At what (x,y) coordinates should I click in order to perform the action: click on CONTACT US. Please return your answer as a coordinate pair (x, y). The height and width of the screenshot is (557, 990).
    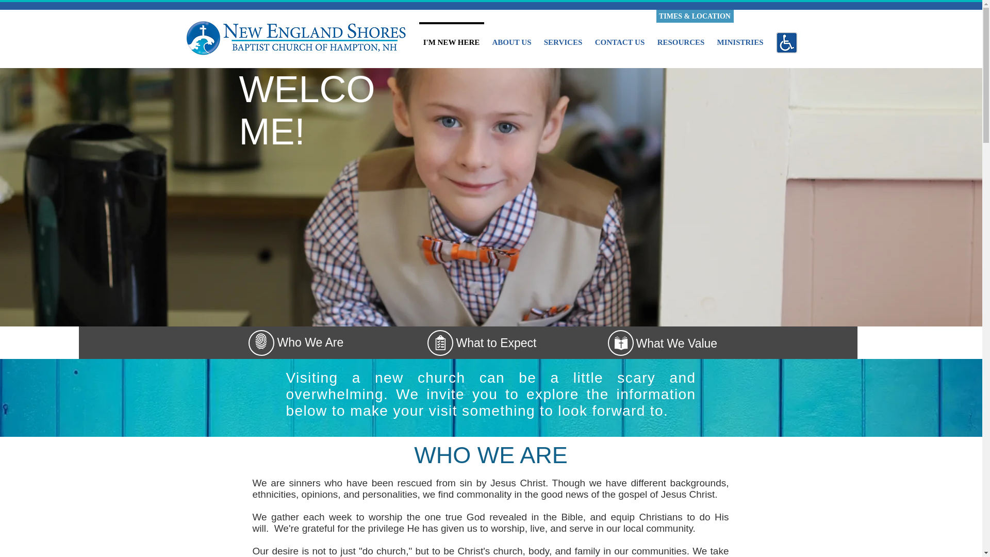
    Looking at the image, I should click on (620, 37).